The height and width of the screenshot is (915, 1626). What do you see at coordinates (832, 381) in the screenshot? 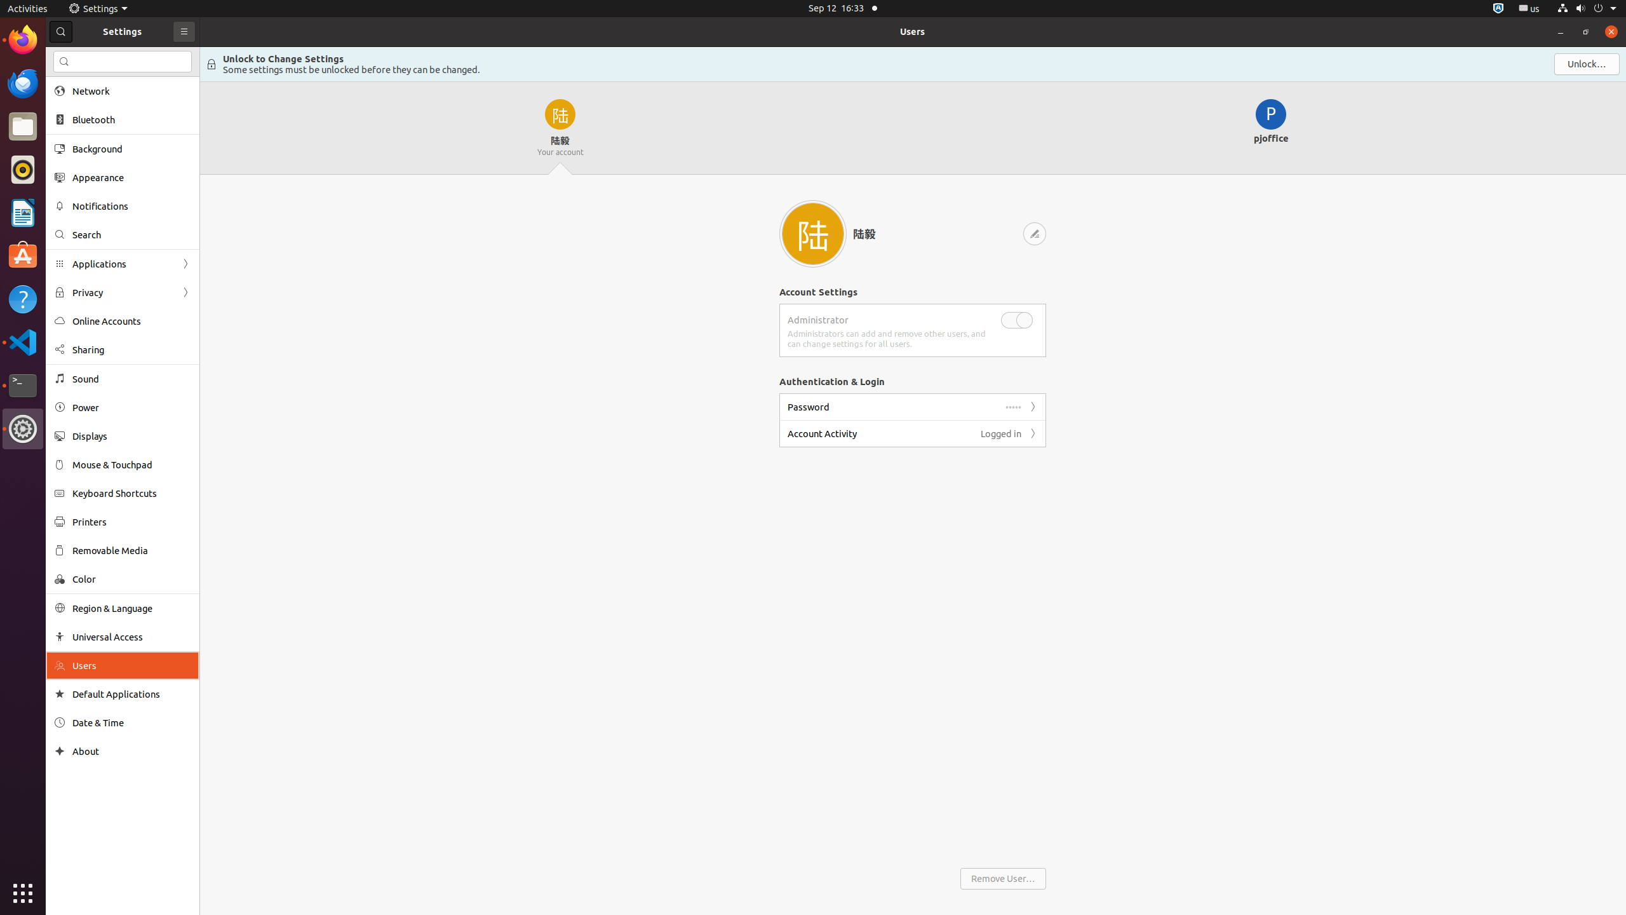
I see `Authentication & Login` at bounding box center [832, 381].